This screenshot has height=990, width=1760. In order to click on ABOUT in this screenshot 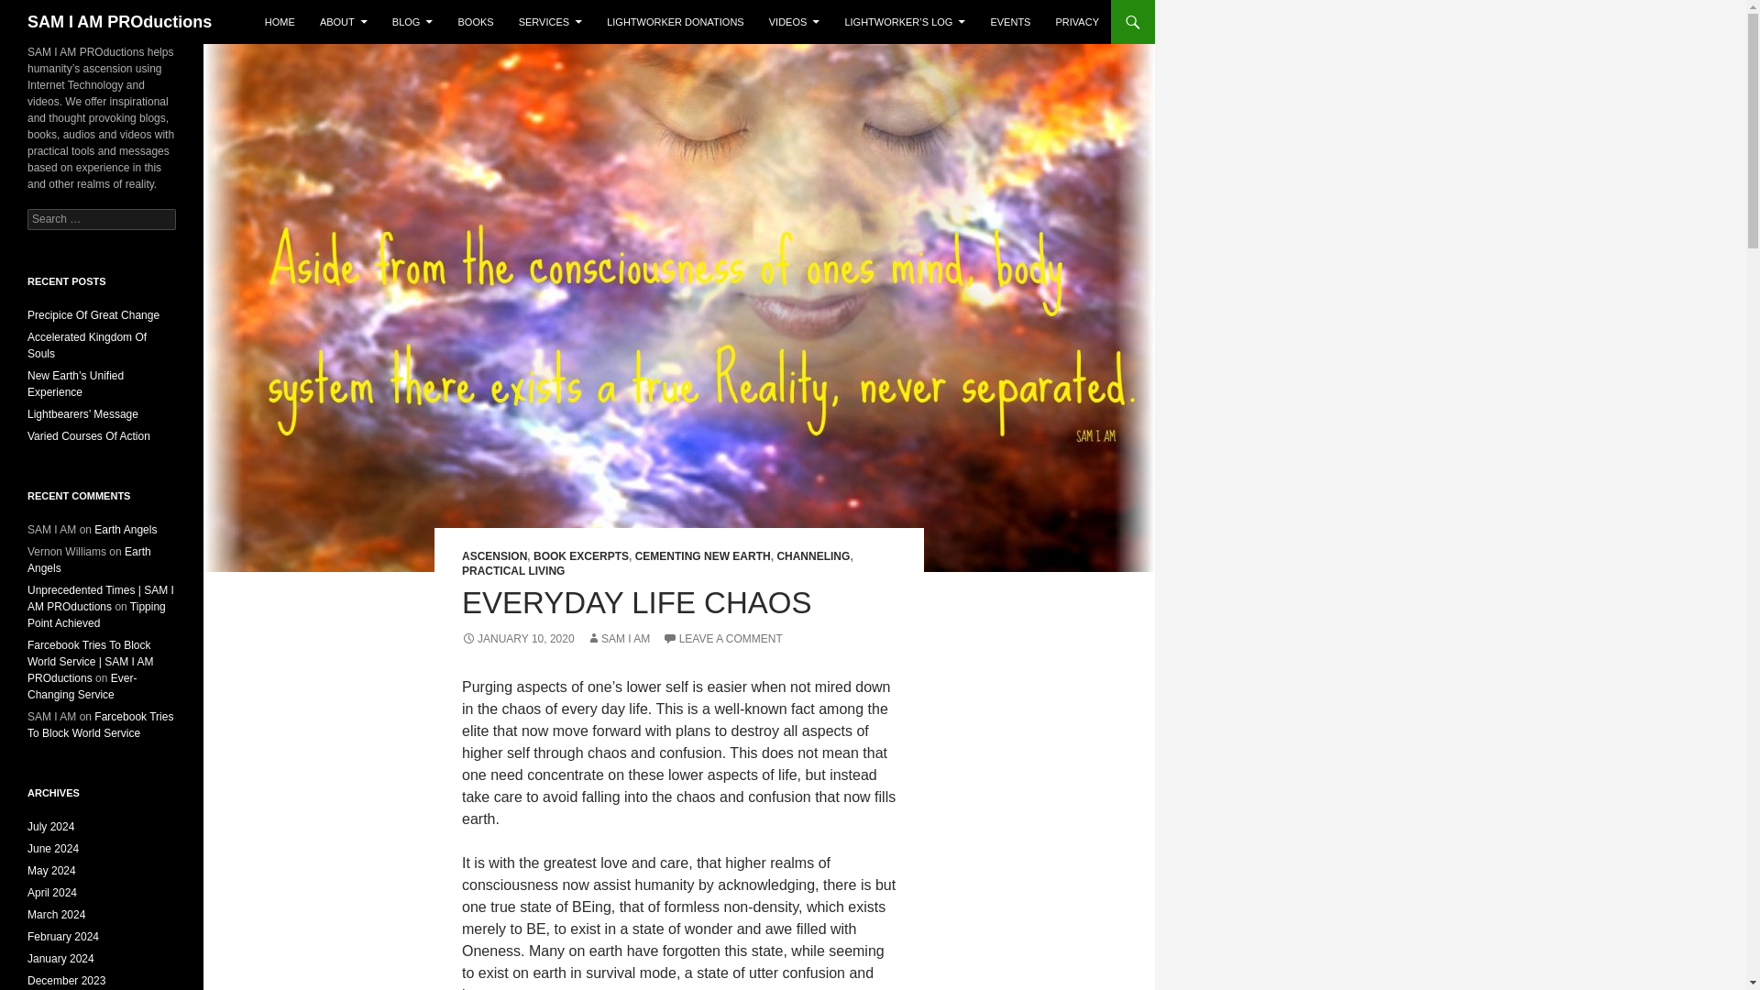, I will do `click(343, 22)`.